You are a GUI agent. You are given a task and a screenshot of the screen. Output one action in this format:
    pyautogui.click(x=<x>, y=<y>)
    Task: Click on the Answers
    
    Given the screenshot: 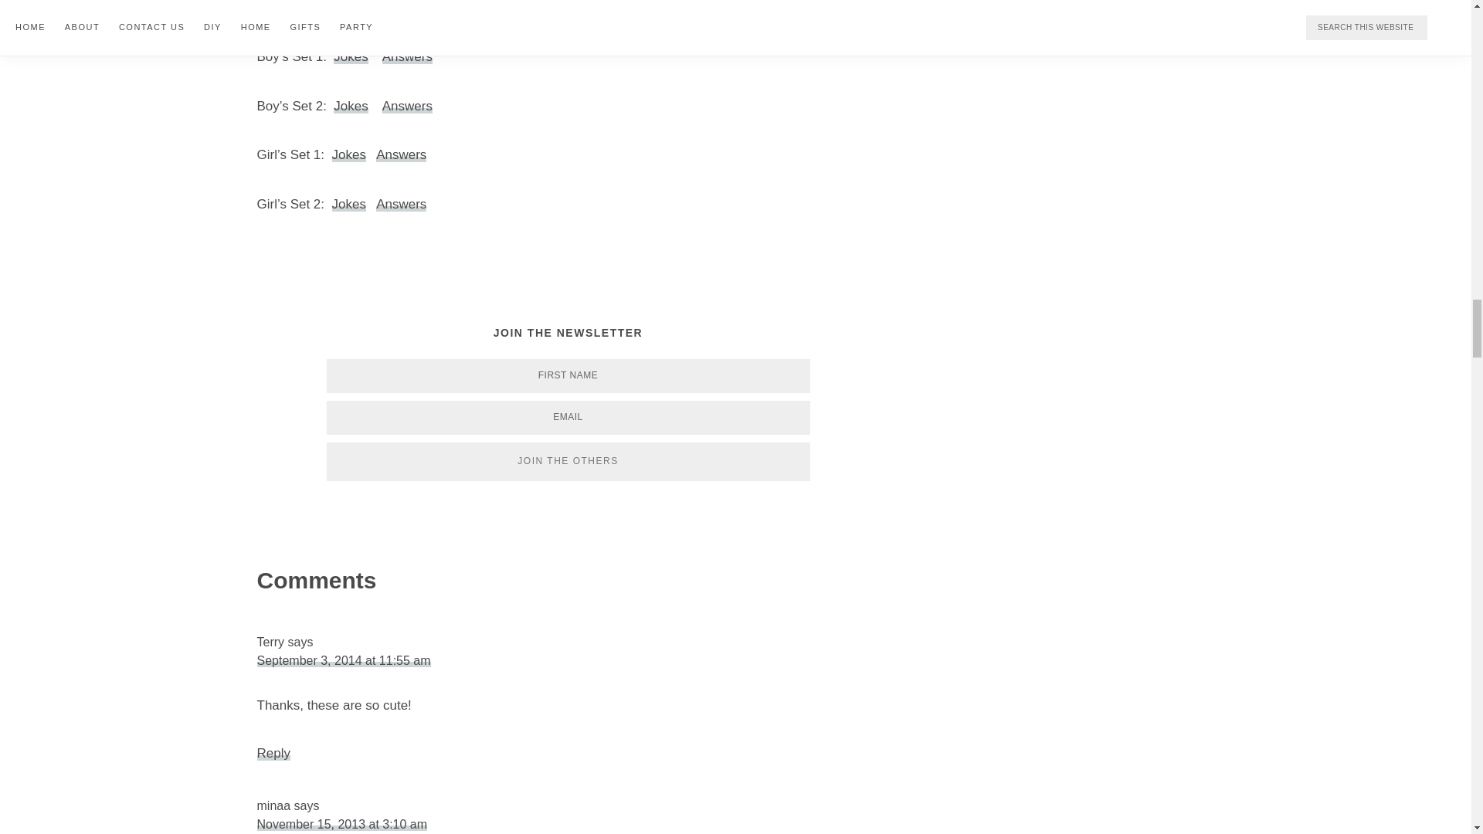 What is the action you would take?
    pyautogui.click(x=402, y=154)
    